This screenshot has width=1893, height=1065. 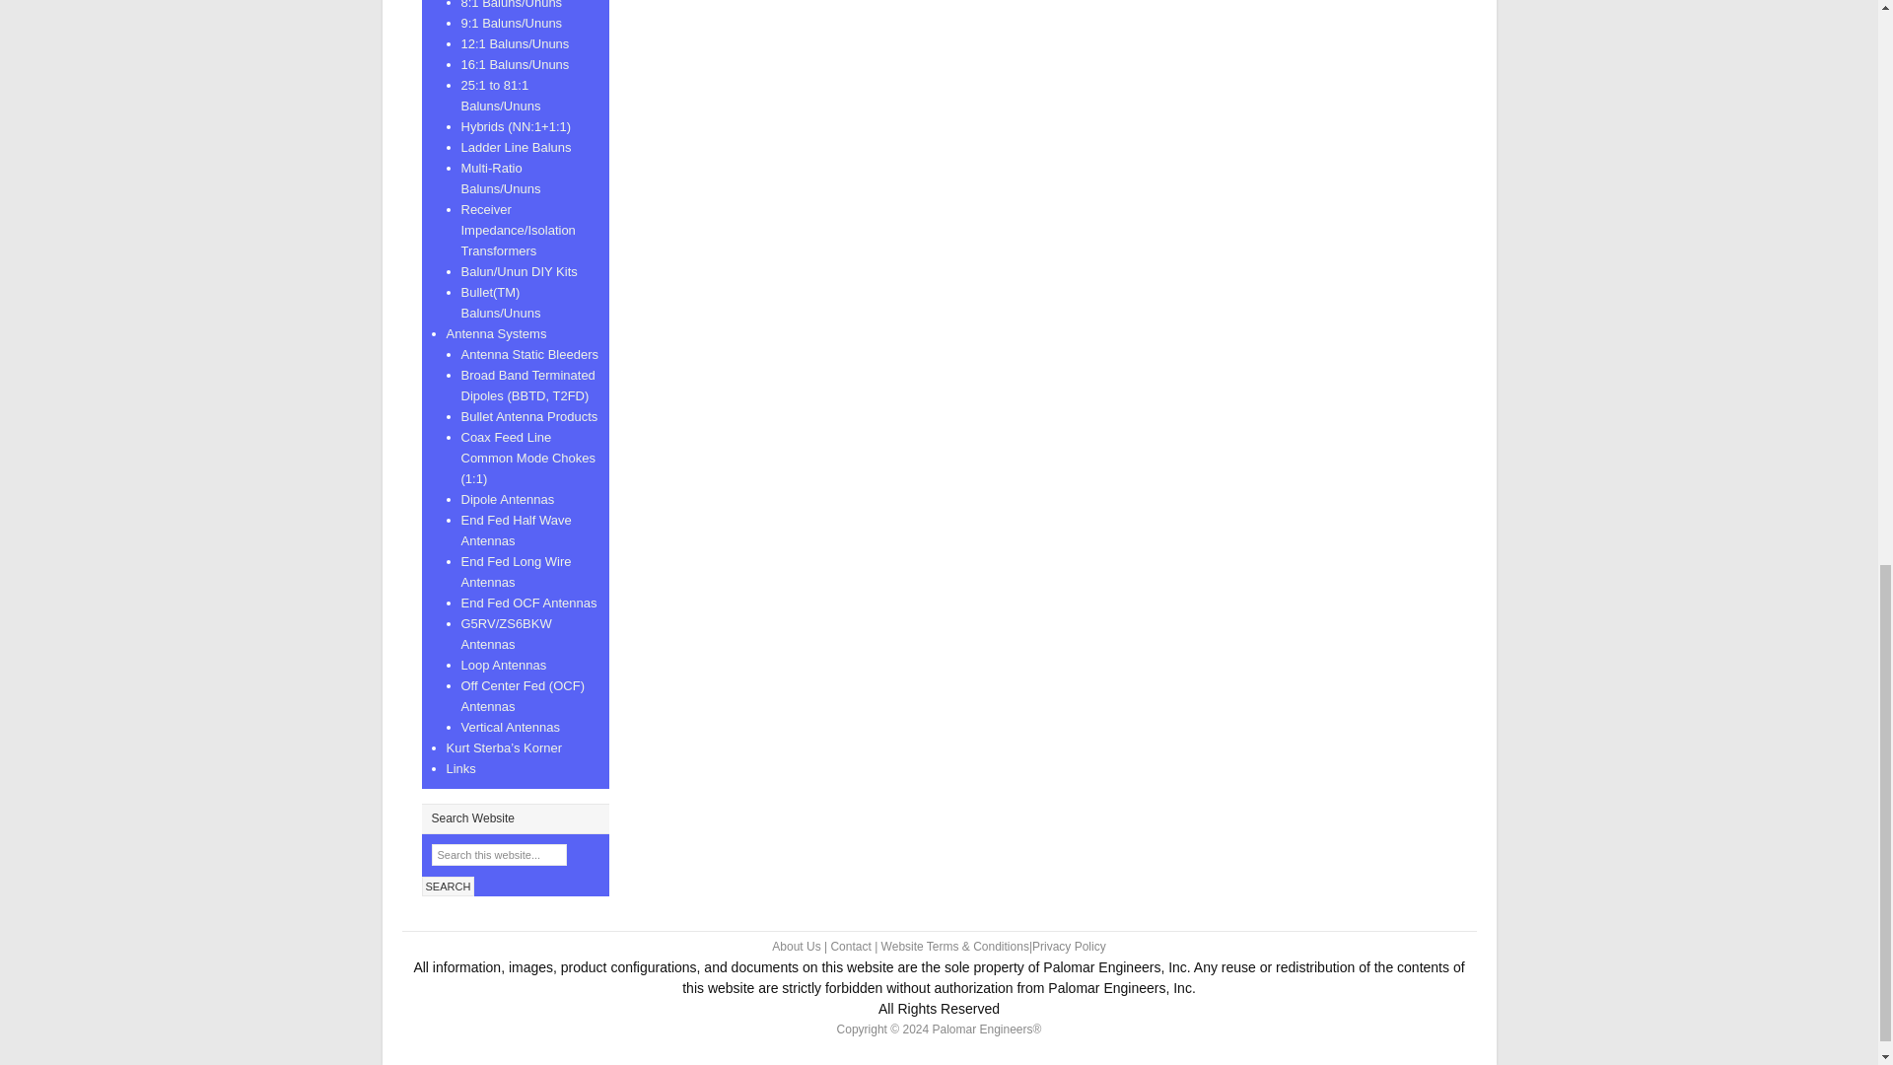 I want to click on Search this website..., so click(x=499, y=855).